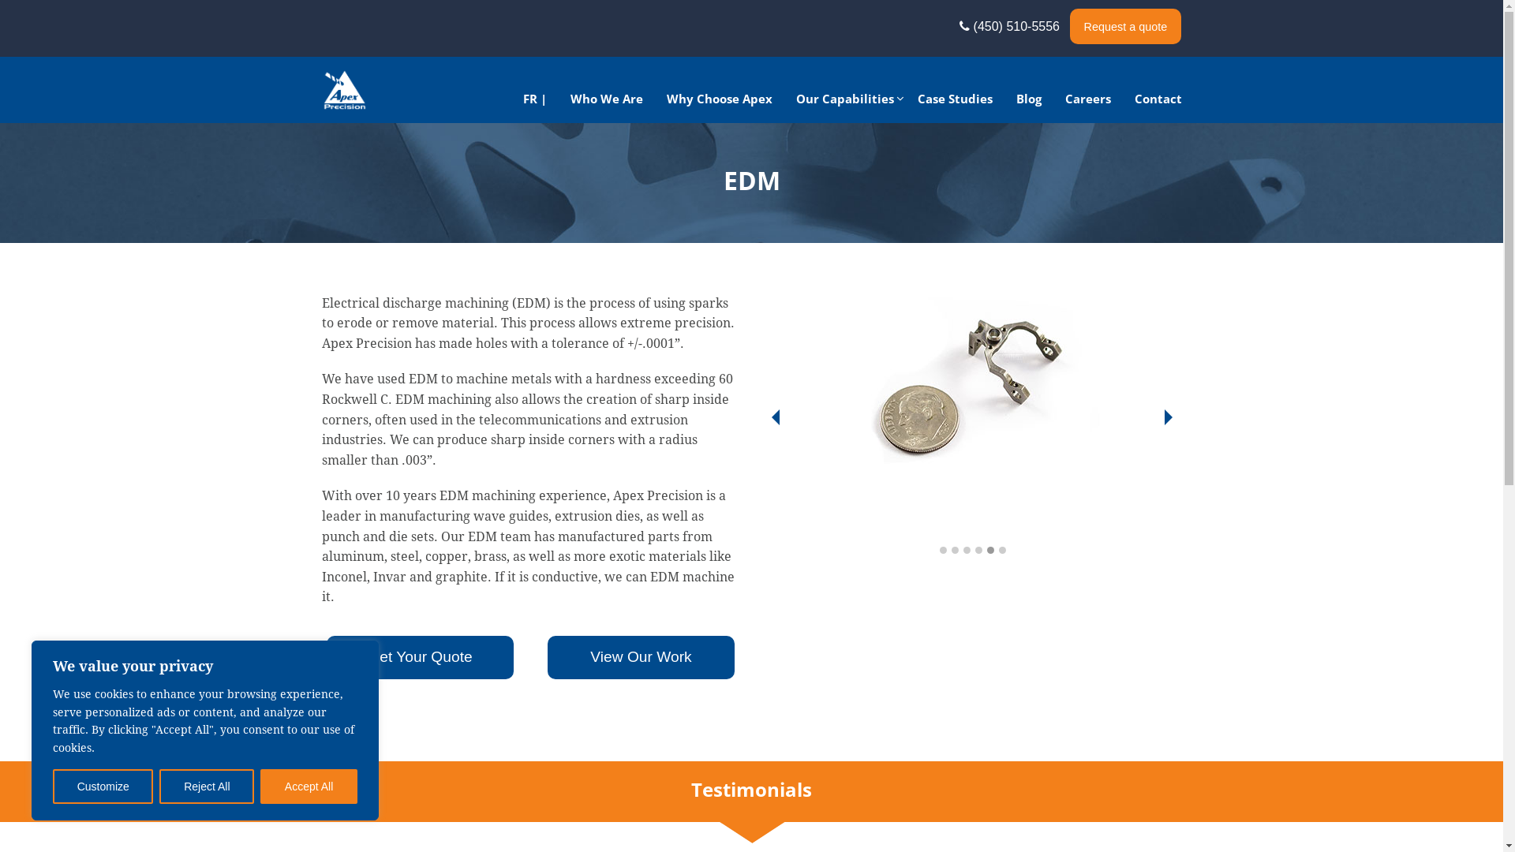  What do you see at coordinates (642, 658) in the screenshot?
I see `View Our Work` at bounding box center [642, 658].